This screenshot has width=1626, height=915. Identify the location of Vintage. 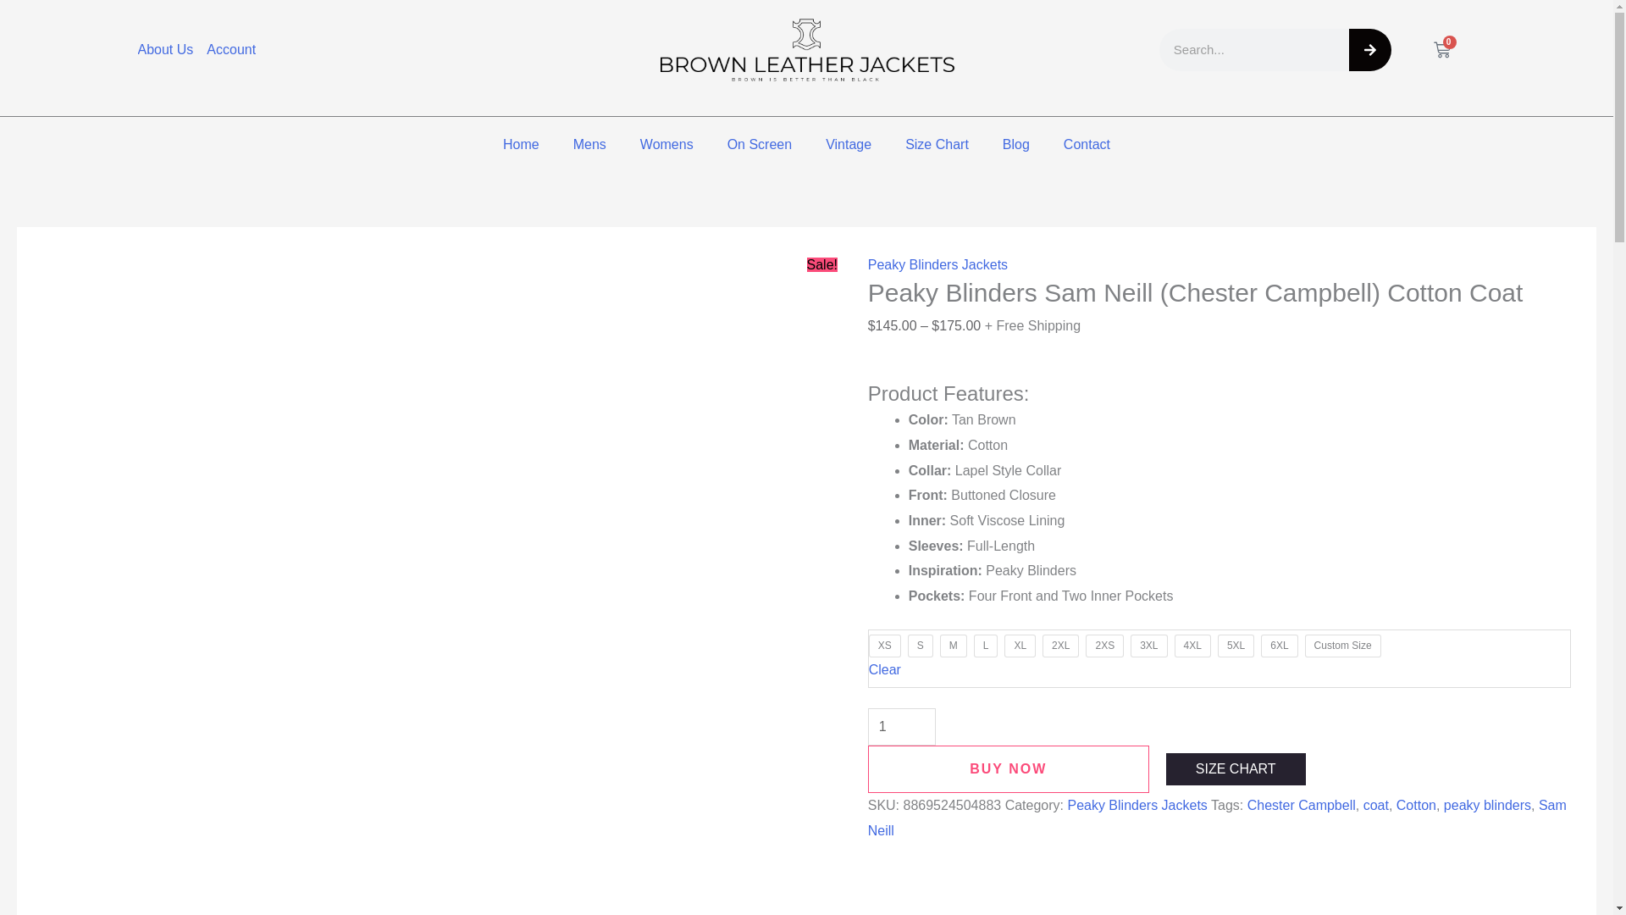
(848, 144).